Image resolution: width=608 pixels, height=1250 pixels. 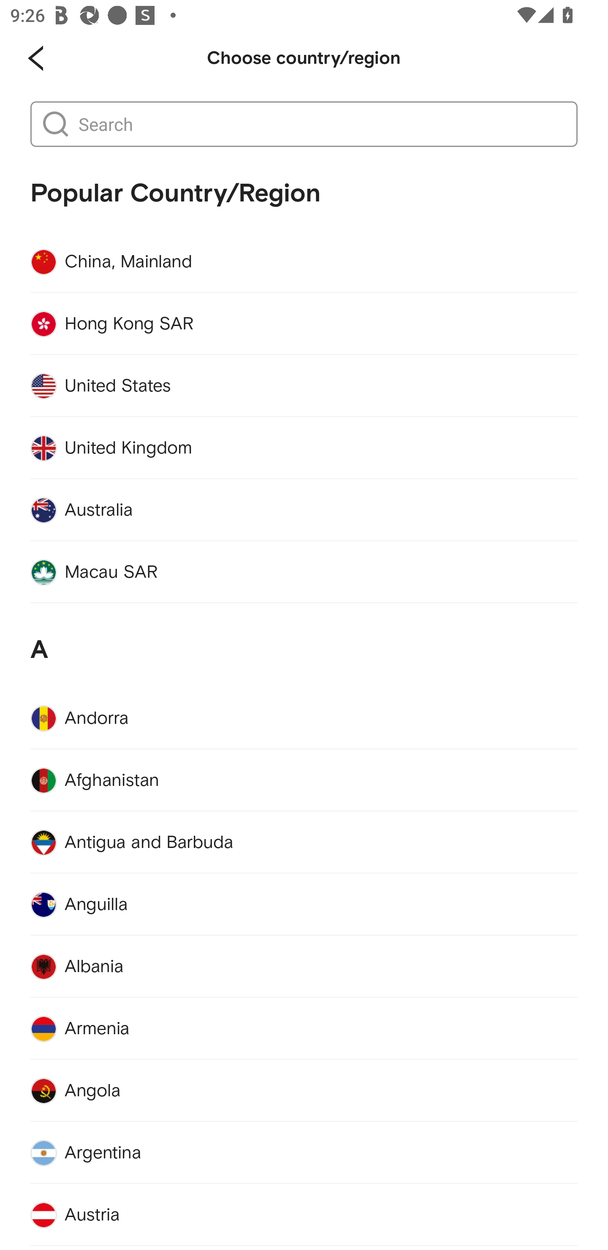 What do you see at coordinates (304, 1029) in the screenshot?
I see `Armenia` at bounding box center [304, 1029].